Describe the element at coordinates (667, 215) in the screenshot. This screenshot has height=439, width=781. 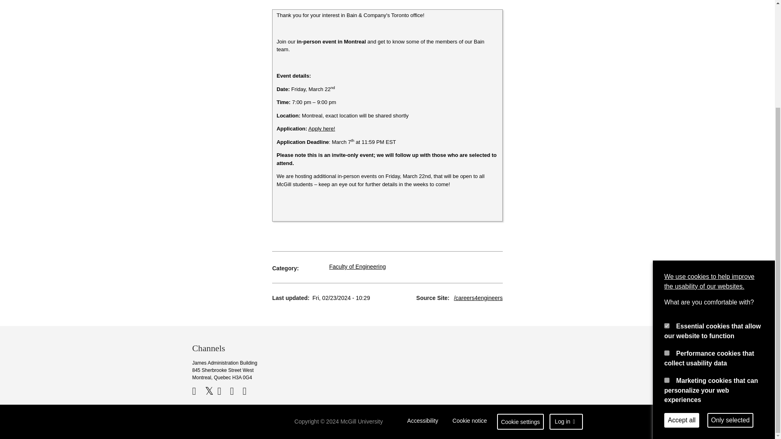
I see `performance` at that location.